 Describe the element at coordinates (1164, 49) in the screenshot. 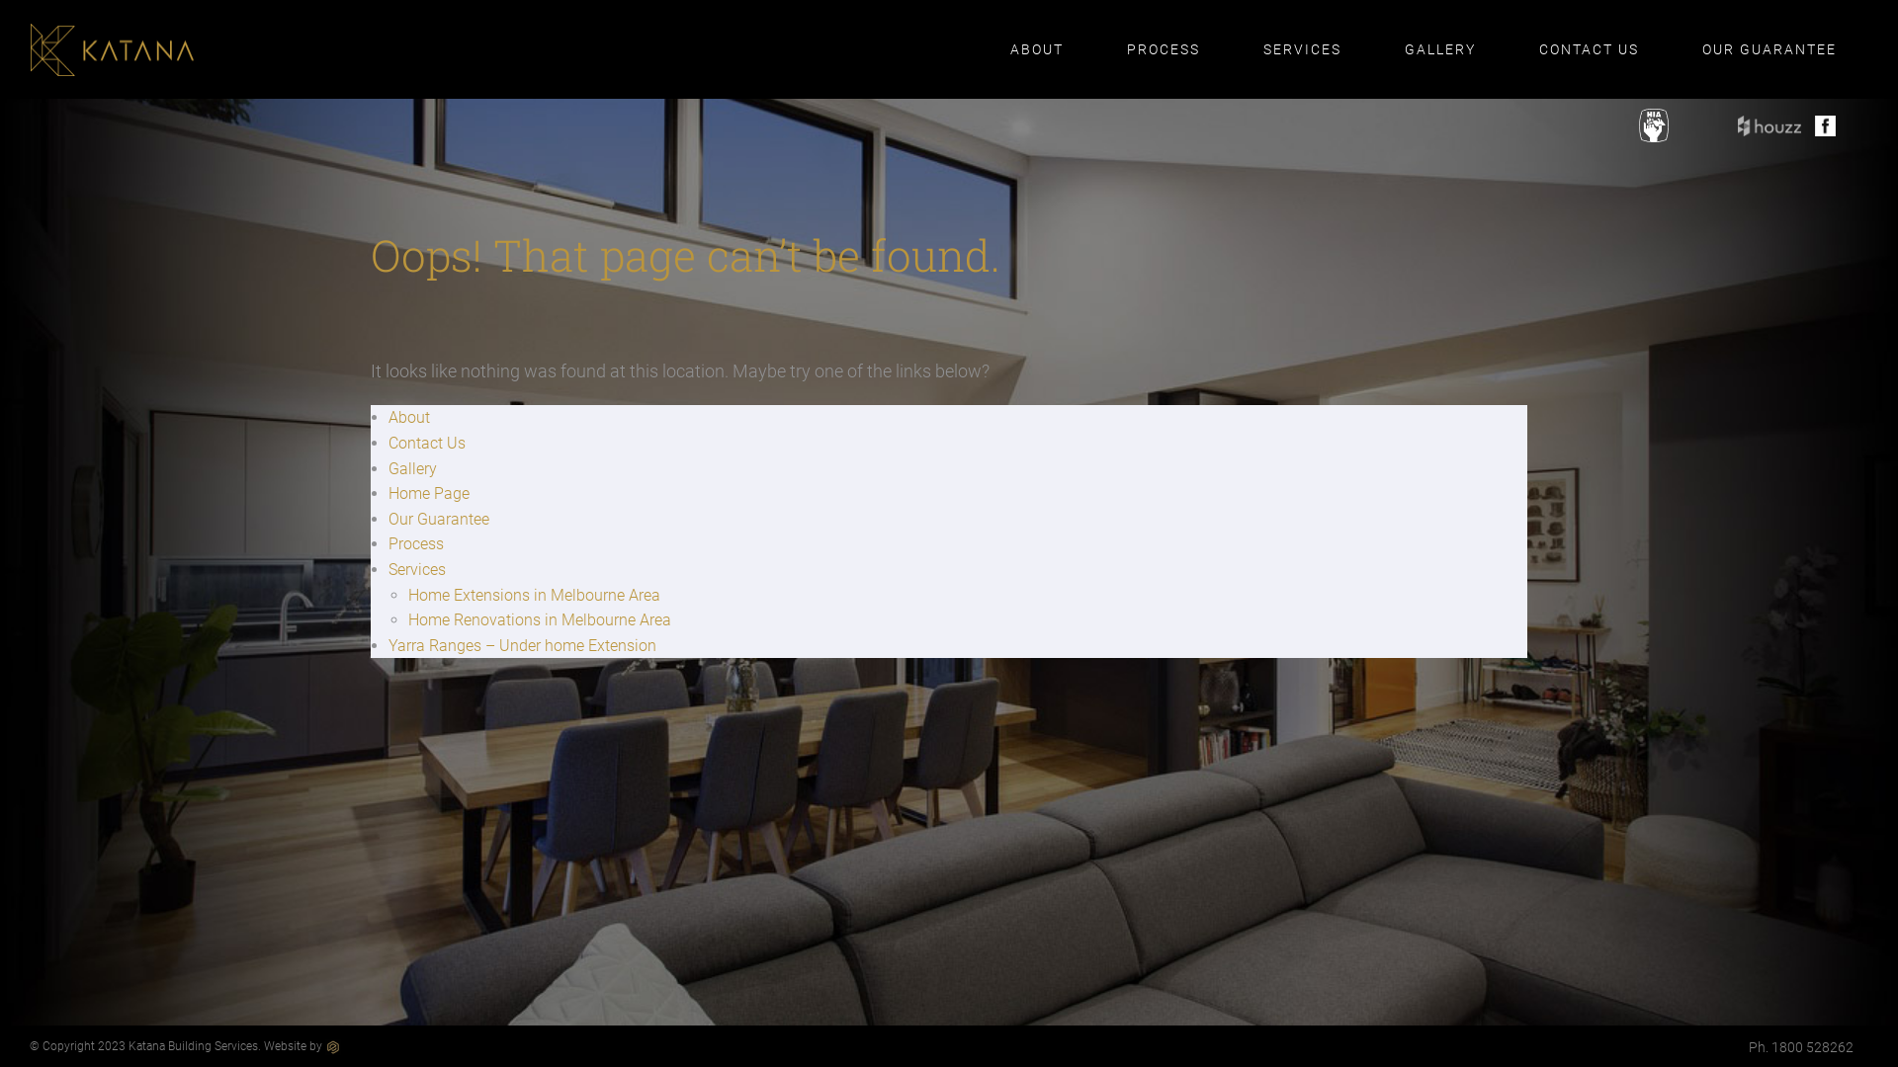

I see `PROCESS` at that location.